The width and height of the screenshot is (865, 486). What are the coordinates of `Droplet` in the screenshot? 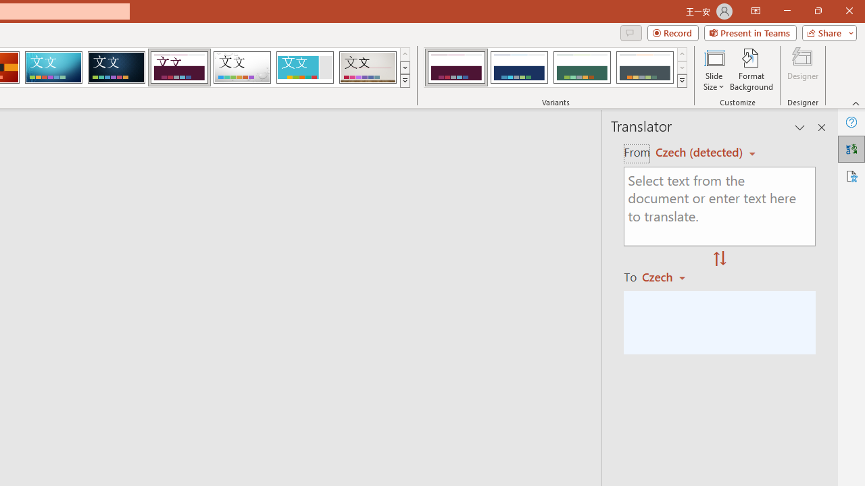 It's located at (242, 67).